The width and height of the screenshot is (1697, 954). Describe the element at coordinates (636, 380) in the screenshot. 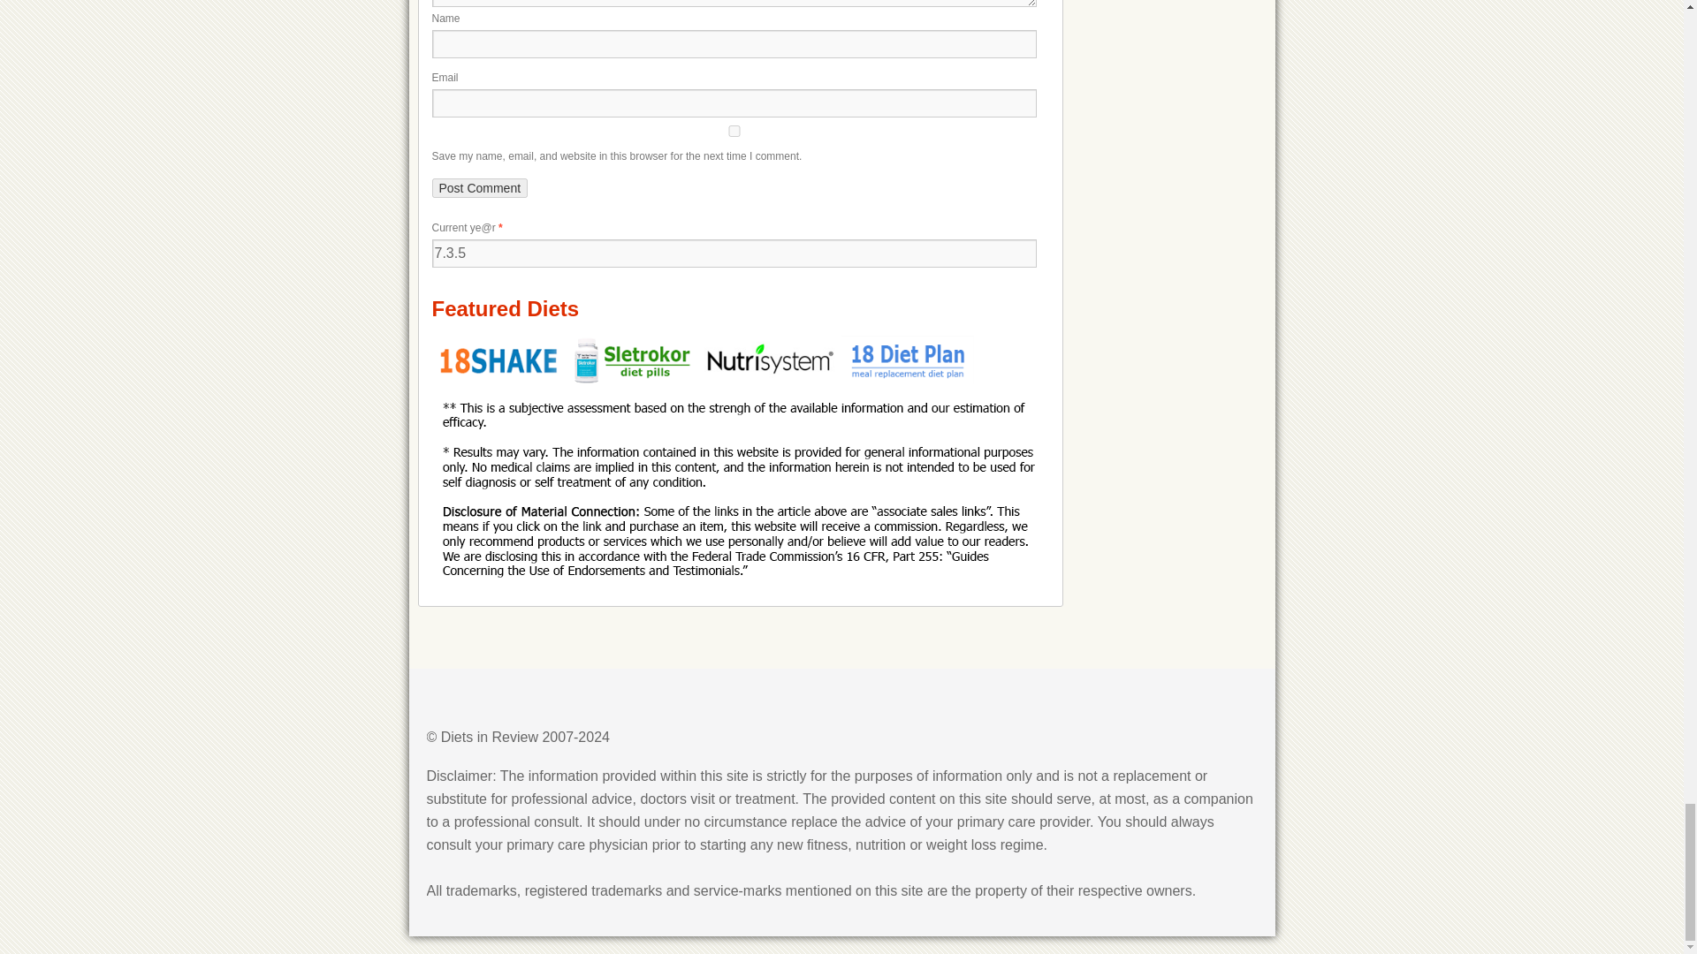

I see `Sletrokor` at that location.